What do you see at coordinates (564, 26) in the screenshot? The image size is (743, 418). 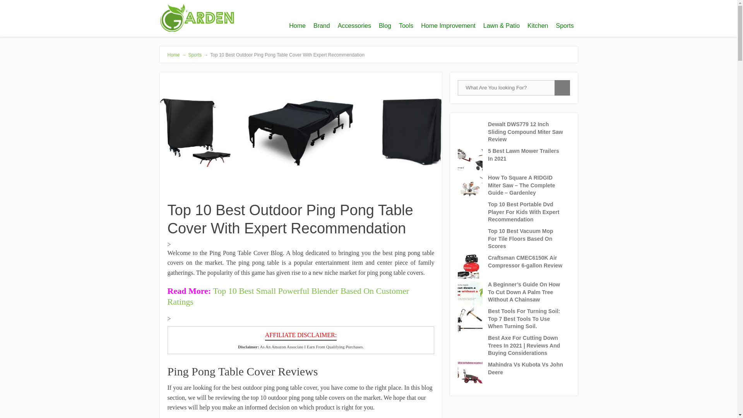 I see `Sports` at bounding box center [564, 26].